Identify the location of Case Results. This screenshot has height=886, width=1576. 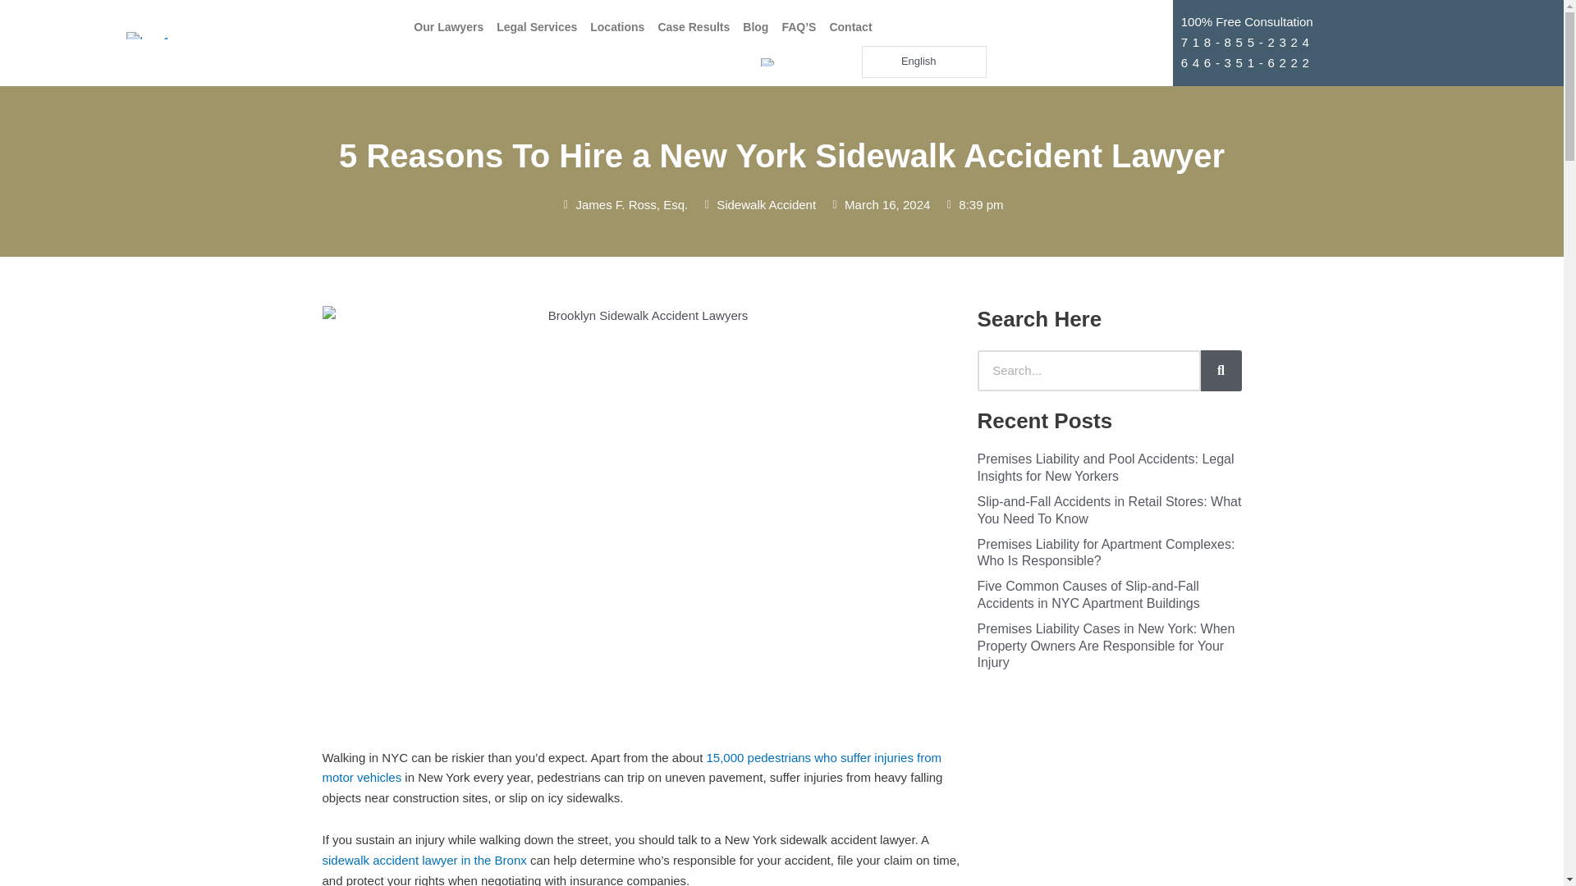
(693, 26).